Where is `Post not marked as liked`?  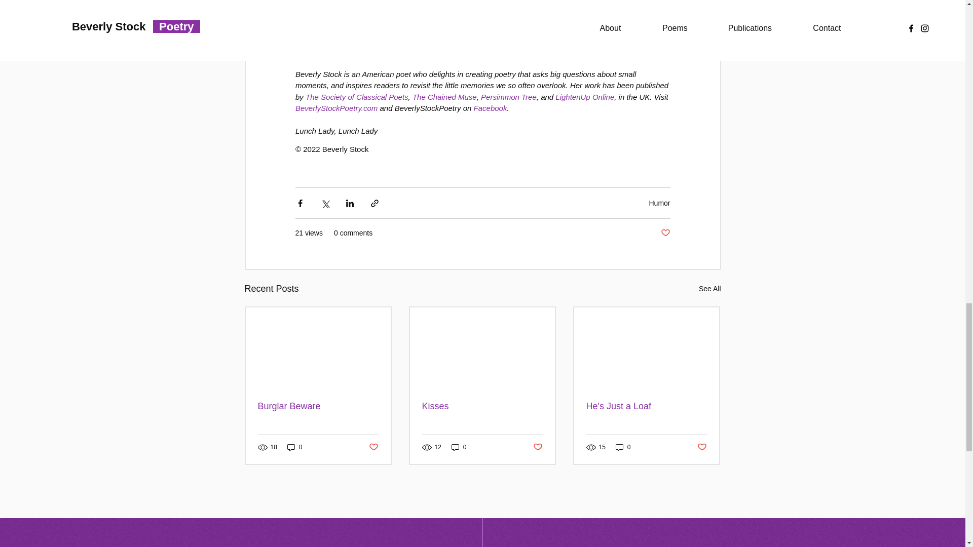 Post not marked as liked is located at coordinates (702, 447).